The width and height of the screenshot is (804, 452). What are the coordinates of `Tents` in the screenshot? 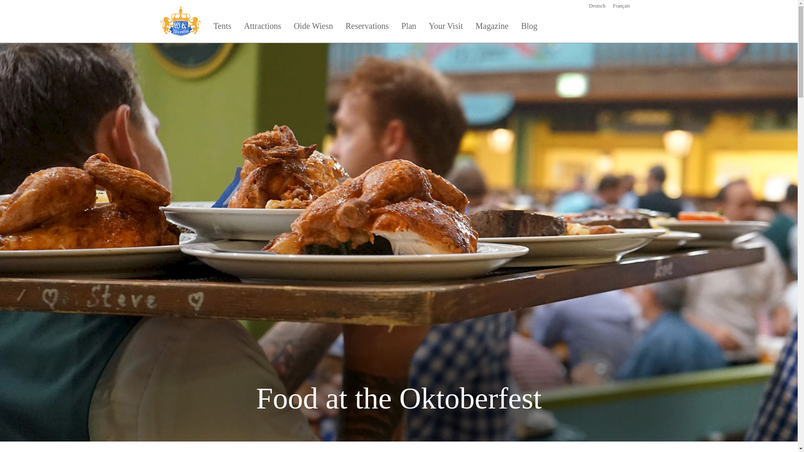 It's located at (222, 24).